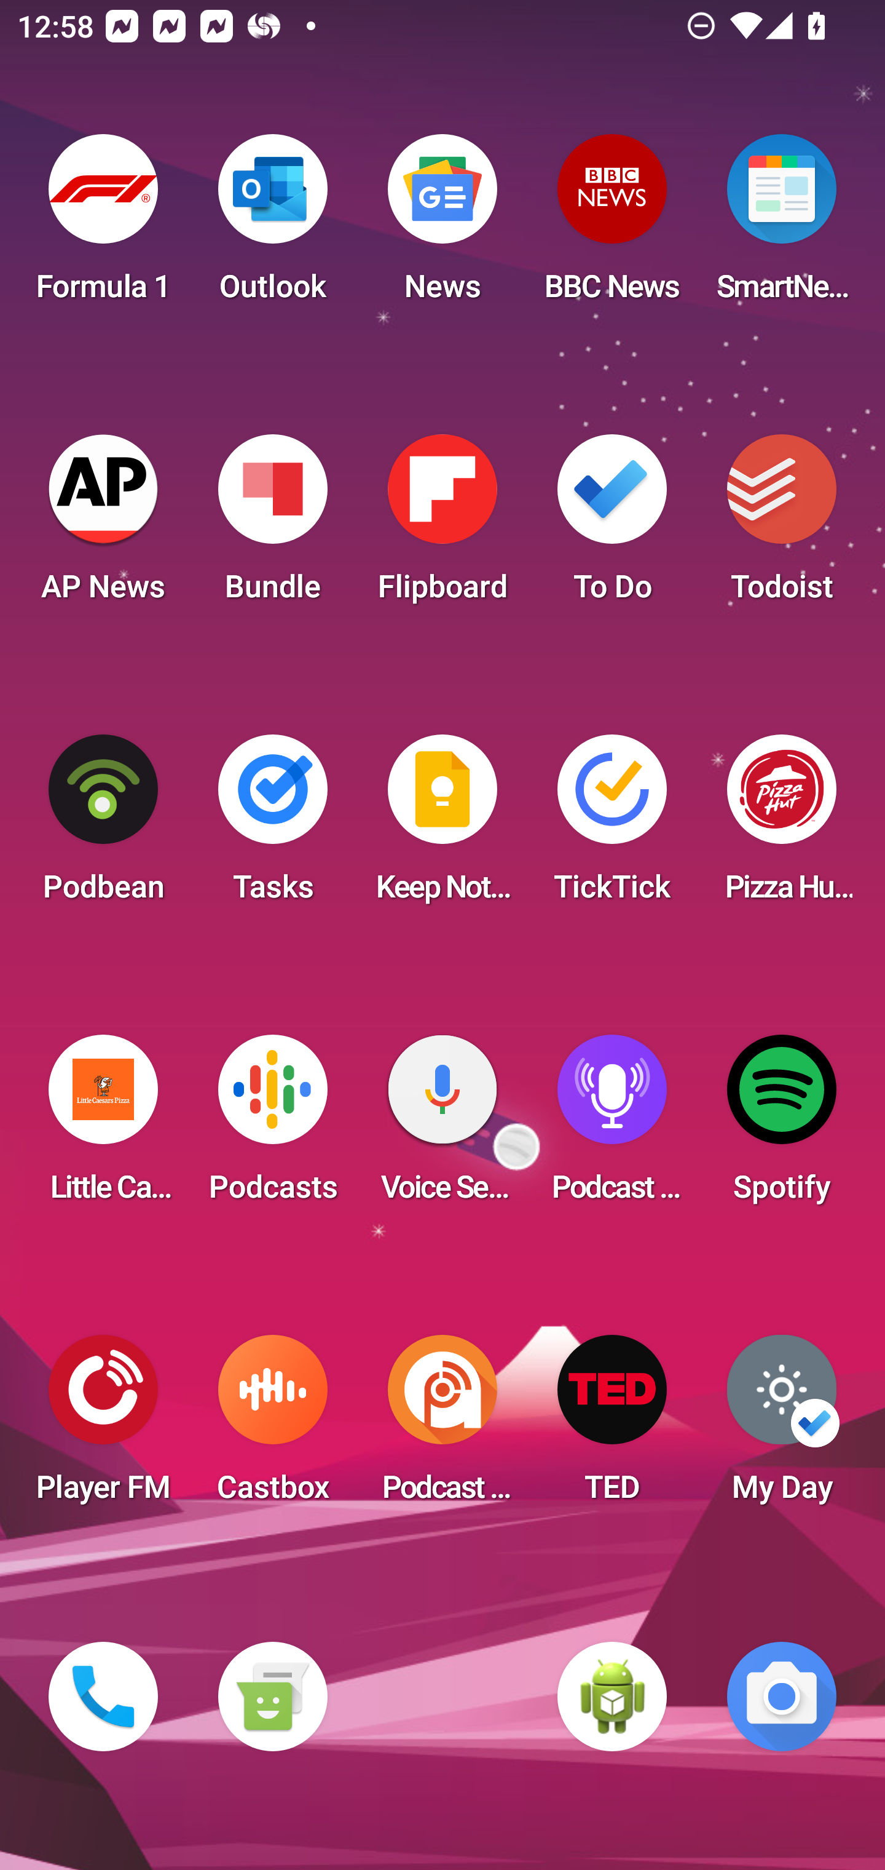  What do you see at coordinates (103, 1126) in the screenshot?
I see `Little Caesars Pizza` at bounding box center [103, 1126].